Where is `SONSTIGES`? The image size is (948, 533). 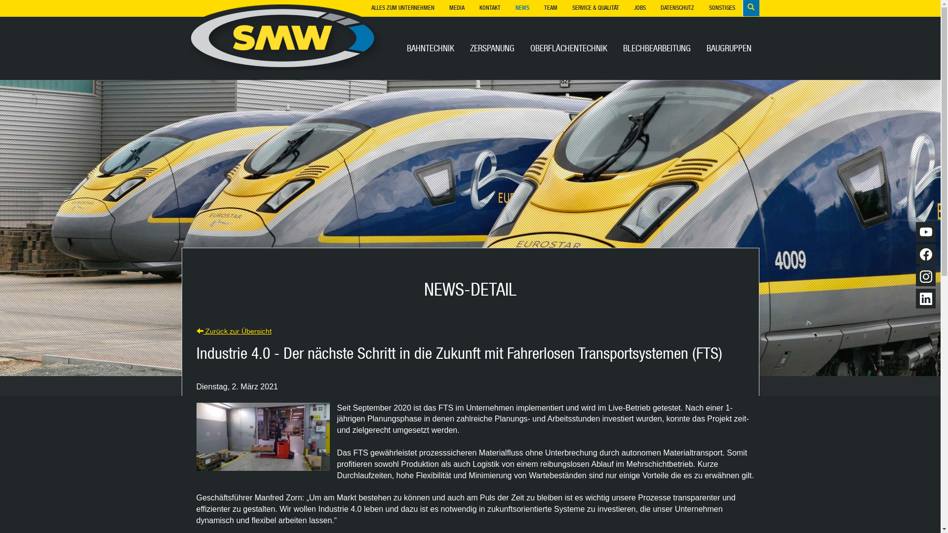
SONSTIGES is located at coordinates (722, 7).